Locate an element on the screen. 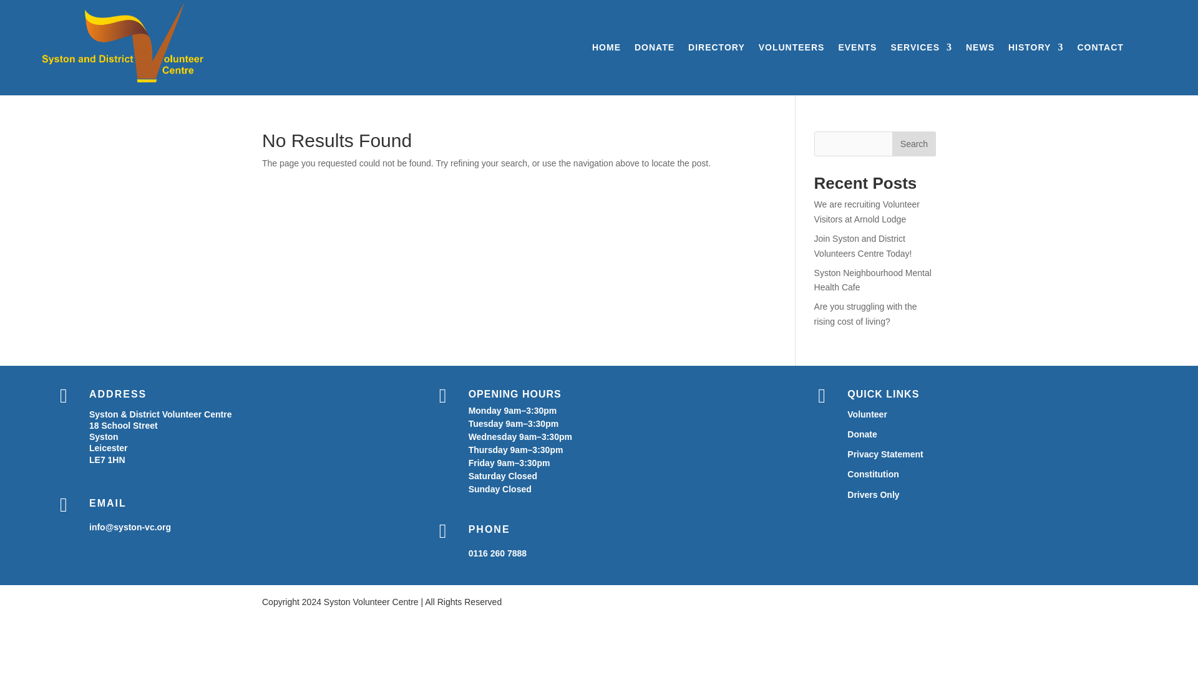 This screenshot has height=673, width=1198. Logo 2022 transparency is located at coordinates (144, 44).